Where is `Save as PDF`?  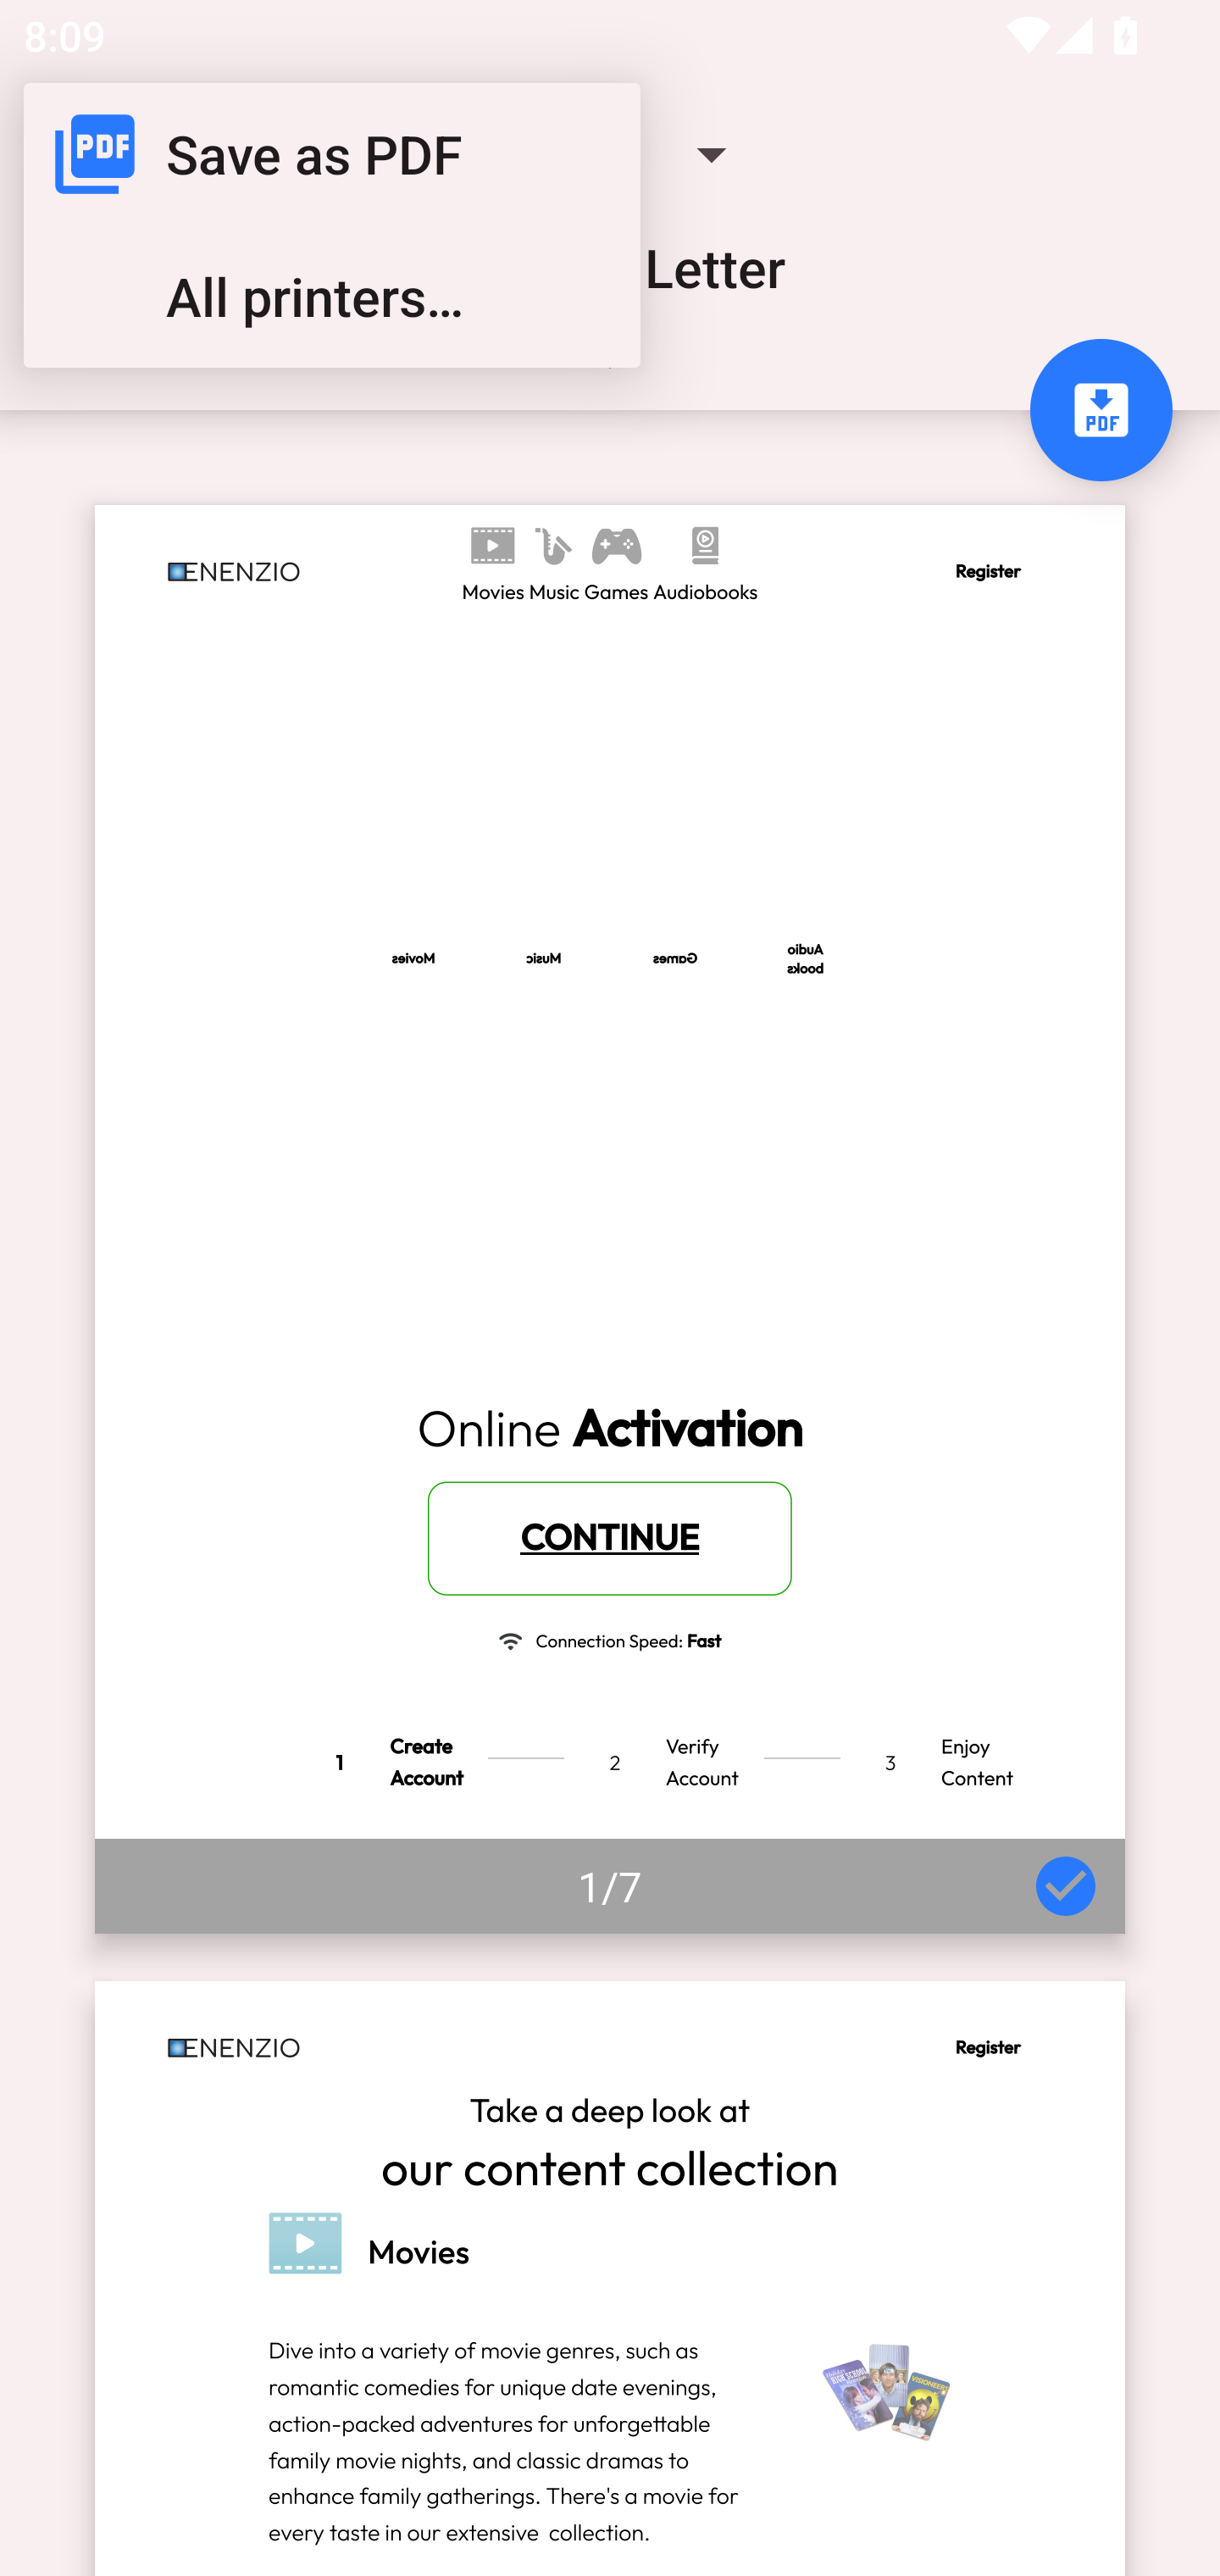 Save as PDF is located at coordinates (332, 154).